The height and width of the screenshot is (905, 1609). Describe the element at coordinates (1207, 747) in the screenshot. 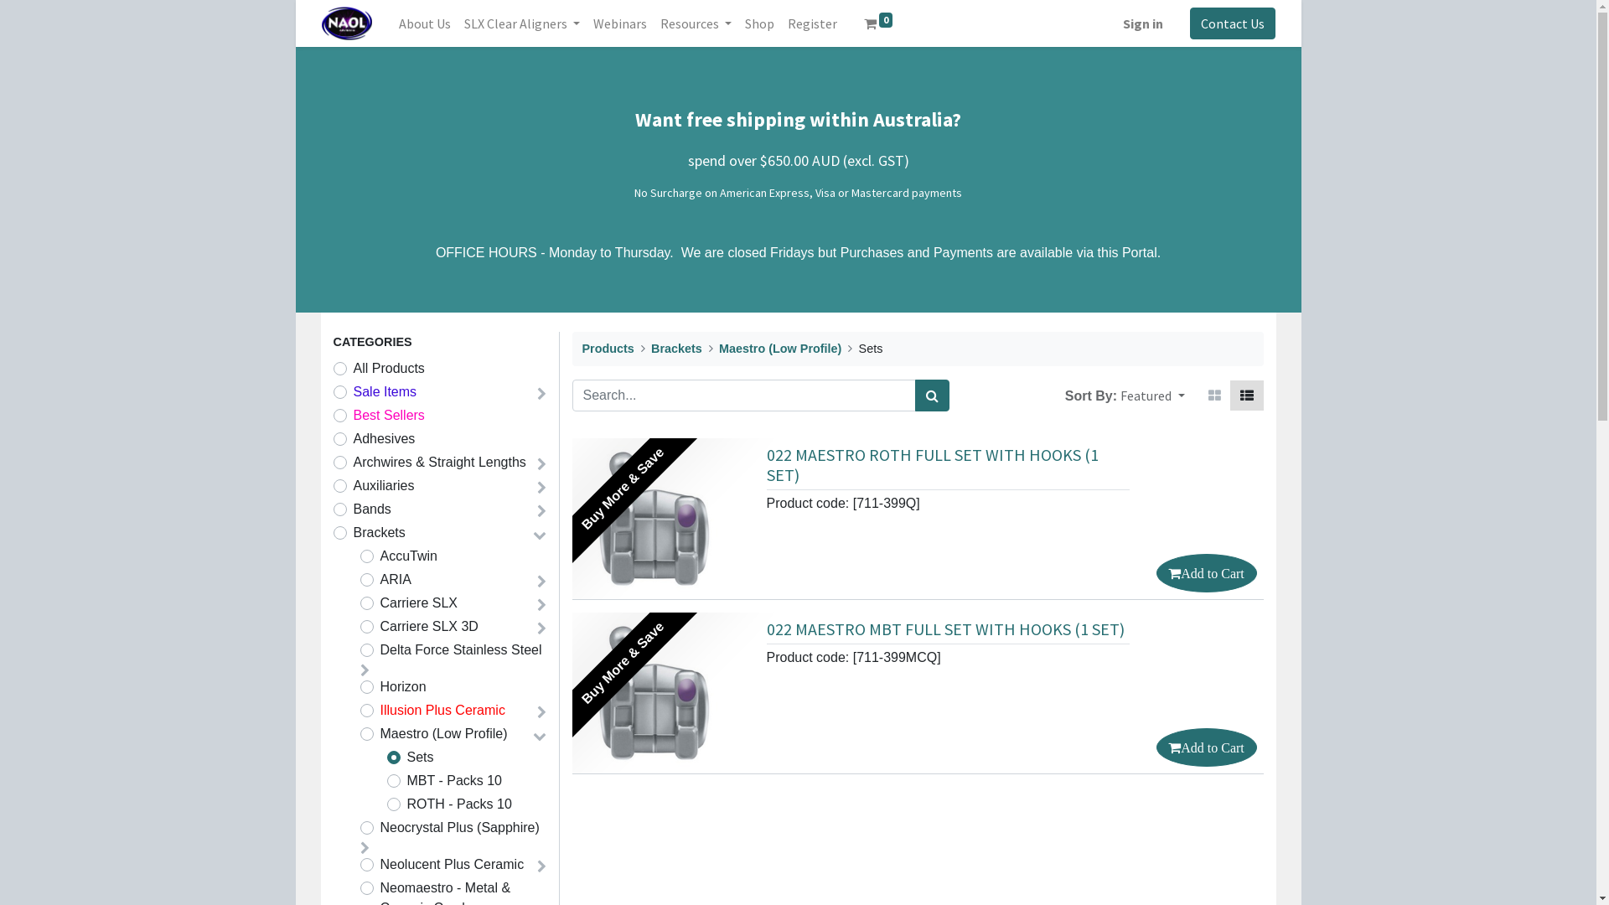

I see `Add to Cart` at that location.